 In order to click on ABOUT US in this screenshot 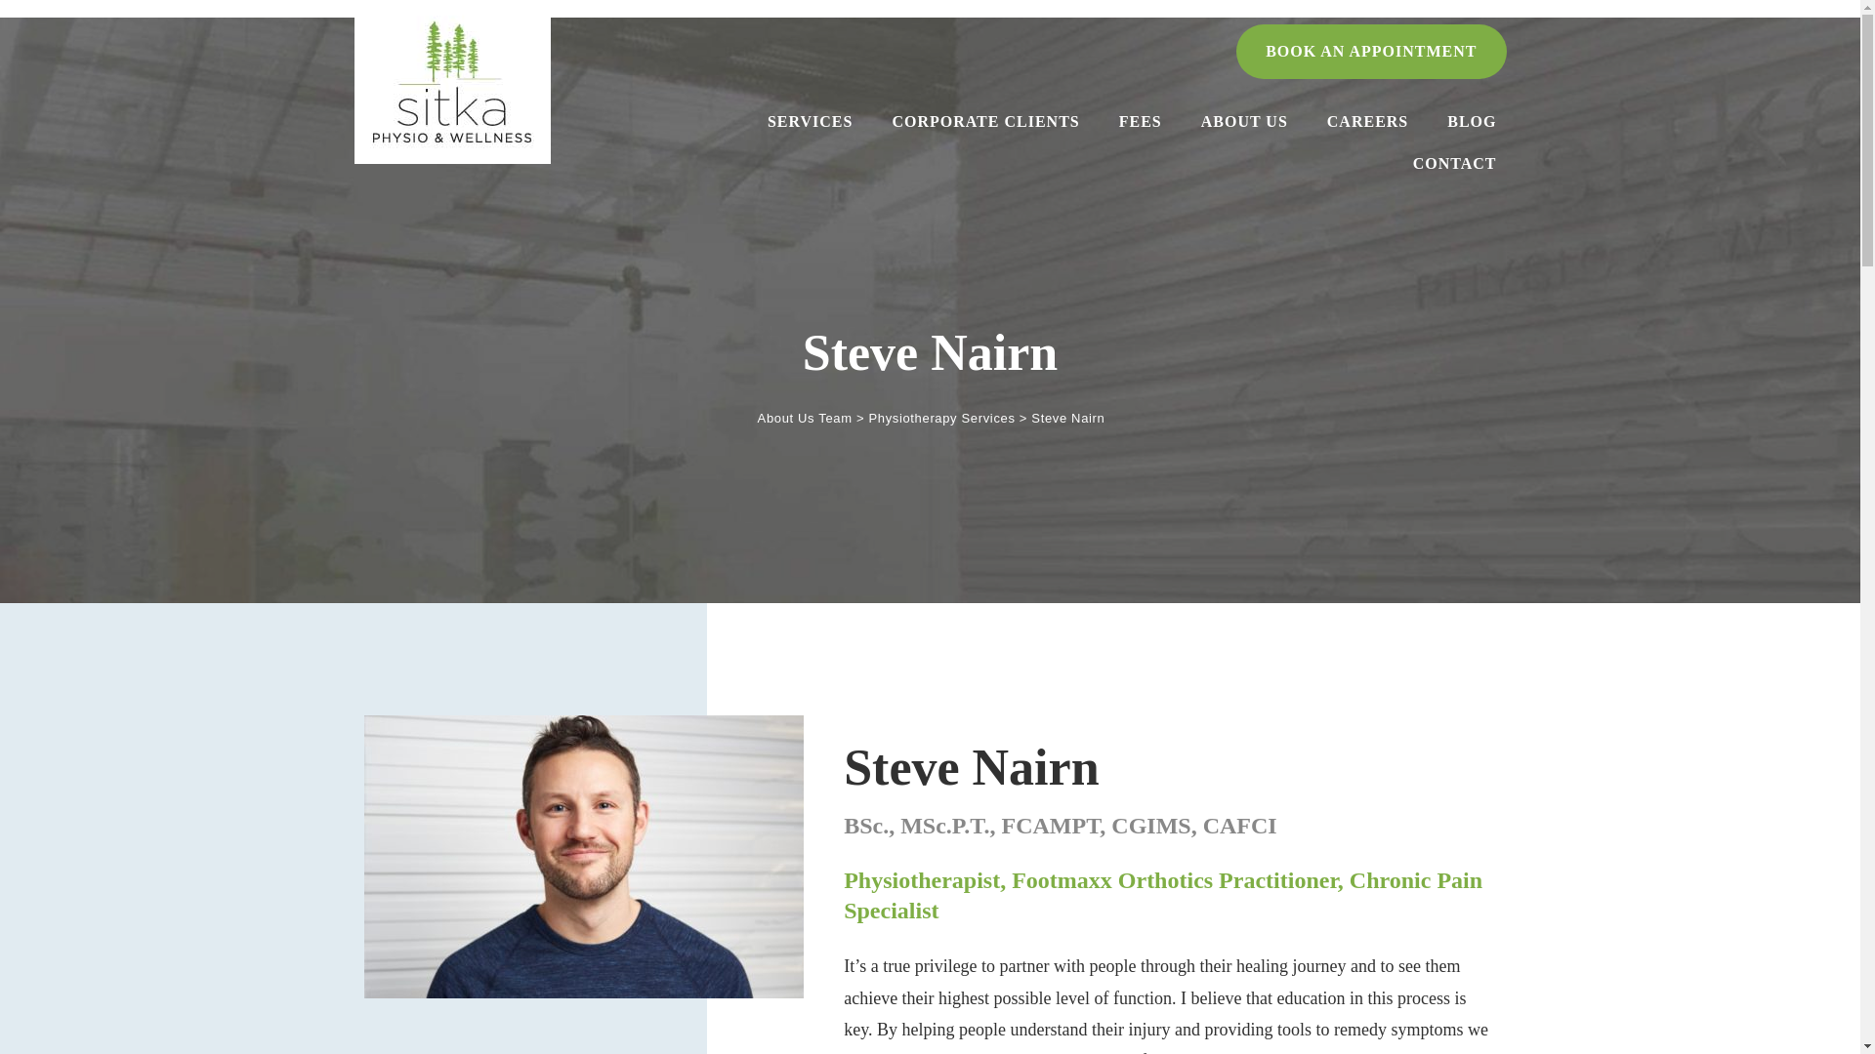, I will do `click(1244, 121)`.